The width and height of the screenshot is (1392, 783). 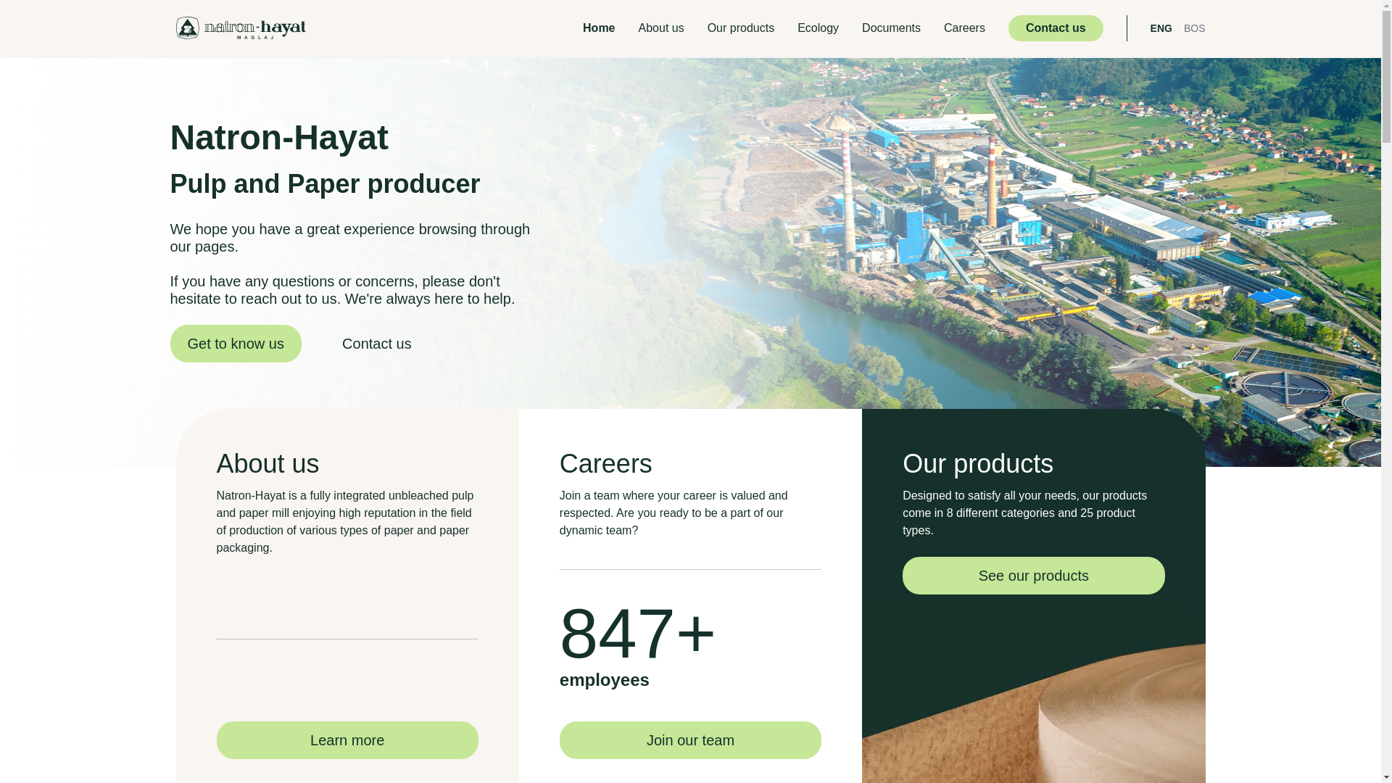 I want to click on About us, so click(x=661, y=28).